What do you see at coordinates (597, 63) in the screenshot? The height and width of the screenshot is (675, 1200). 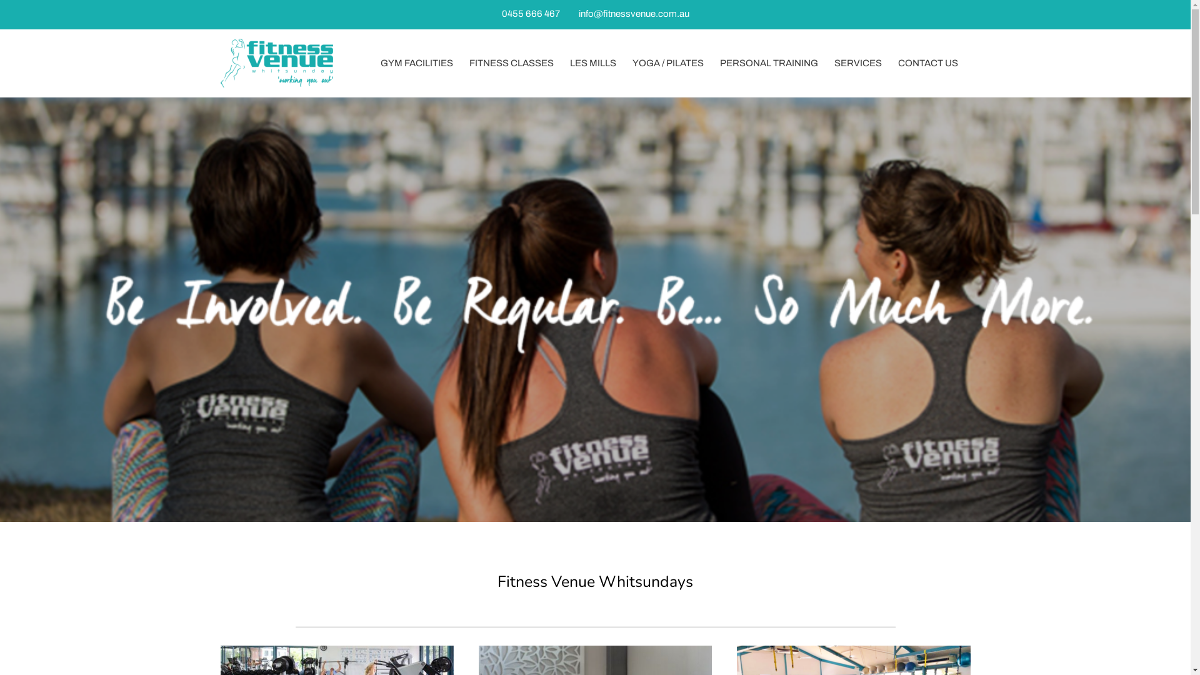 I see `LES MILLS` at bounding box center [597, 63].